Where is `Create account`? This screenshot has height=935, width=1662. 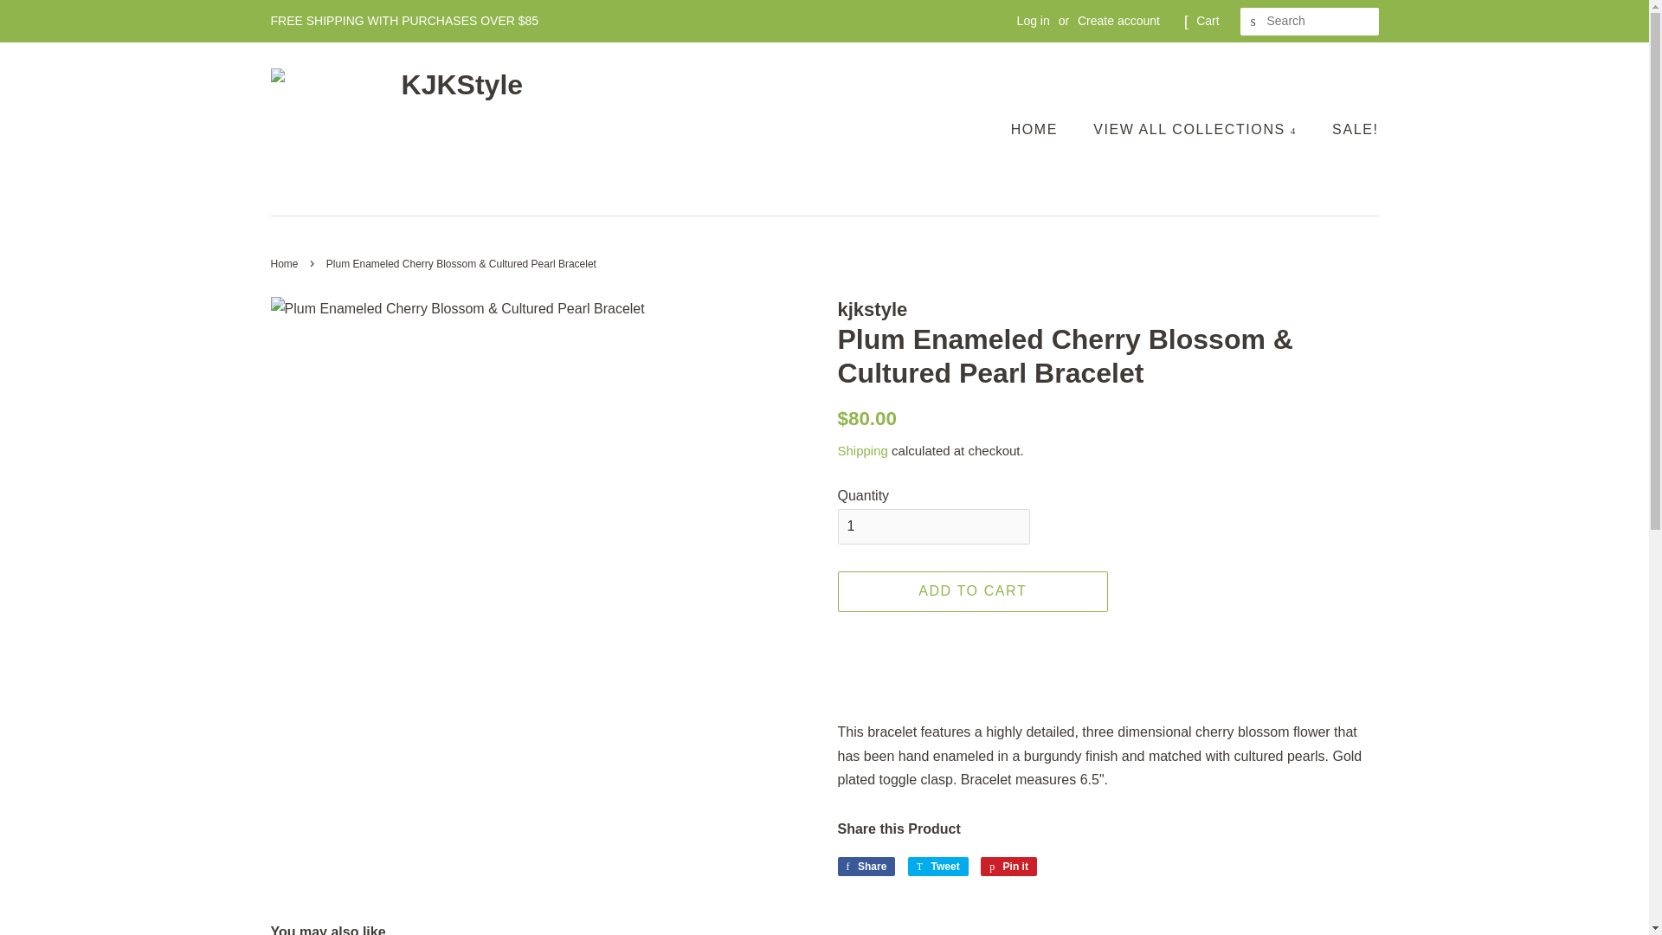 Create account is located at coordinates (1118, 21).